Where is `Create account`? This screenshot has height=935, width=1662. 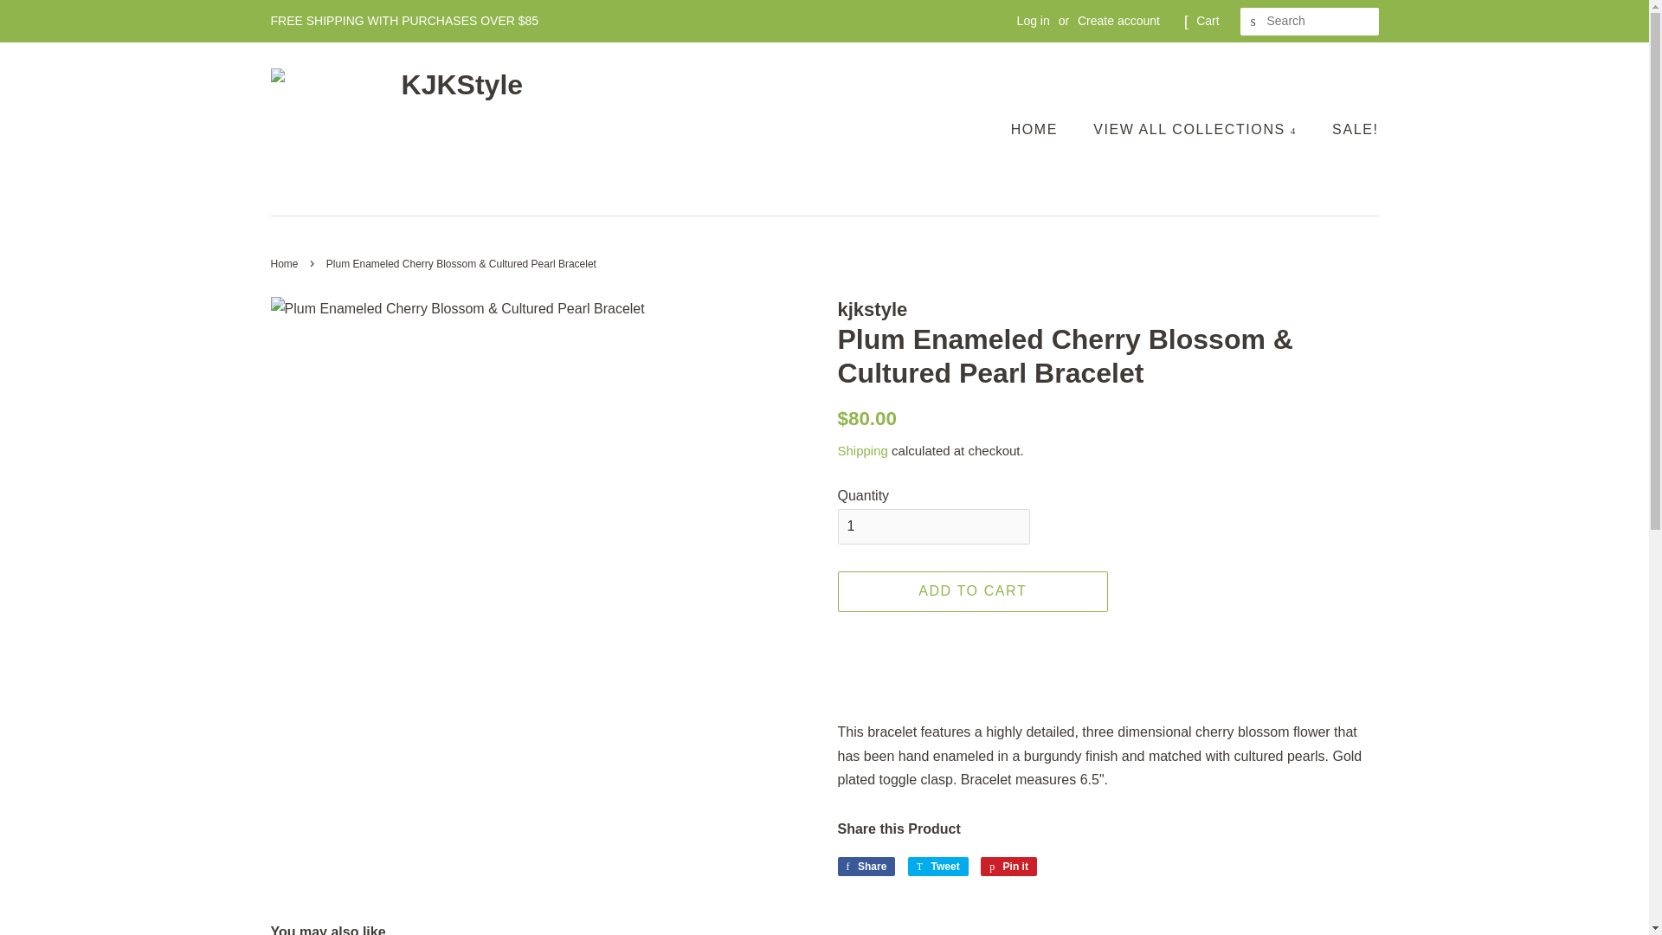 Create account is located at coordinates (1118, 21).